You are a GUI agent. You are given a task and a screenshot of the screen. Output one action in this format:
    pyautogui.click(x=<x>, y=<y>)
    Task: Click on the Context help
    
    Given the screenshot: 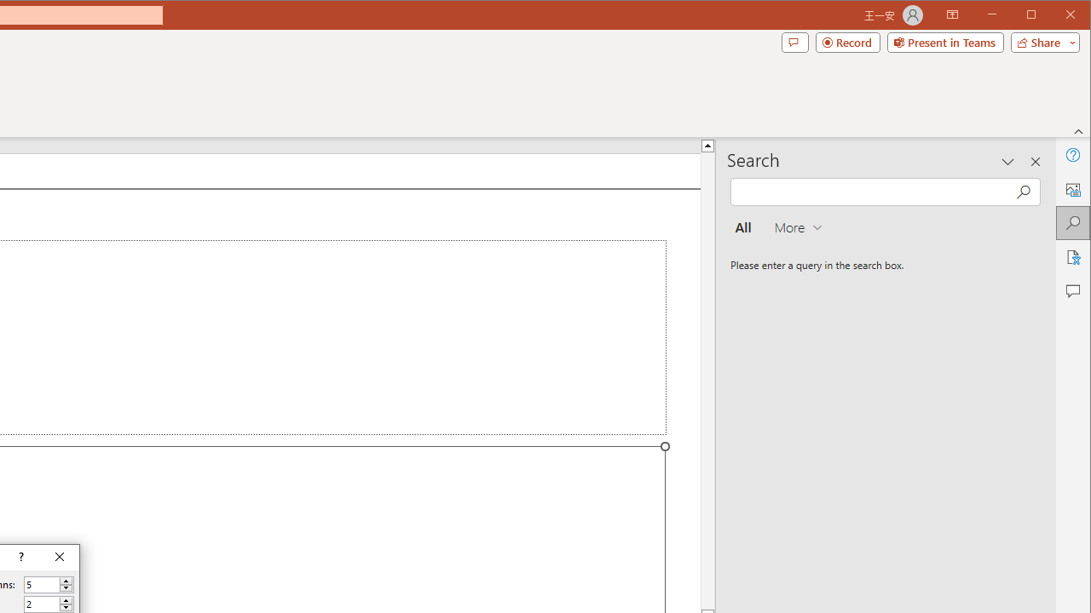 What is the action you would take?
    pyautogui.click(x=20, y=558)
    